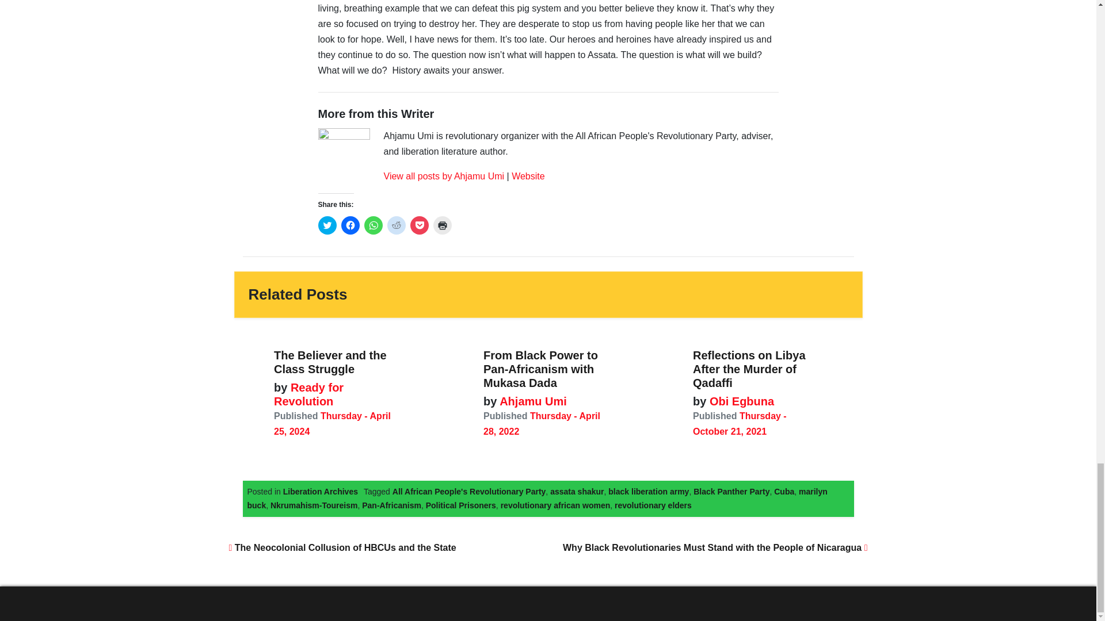 The height and width of the screenshot is (621, 1105). I want to click on Ready for Revolution, so click(308, 394).